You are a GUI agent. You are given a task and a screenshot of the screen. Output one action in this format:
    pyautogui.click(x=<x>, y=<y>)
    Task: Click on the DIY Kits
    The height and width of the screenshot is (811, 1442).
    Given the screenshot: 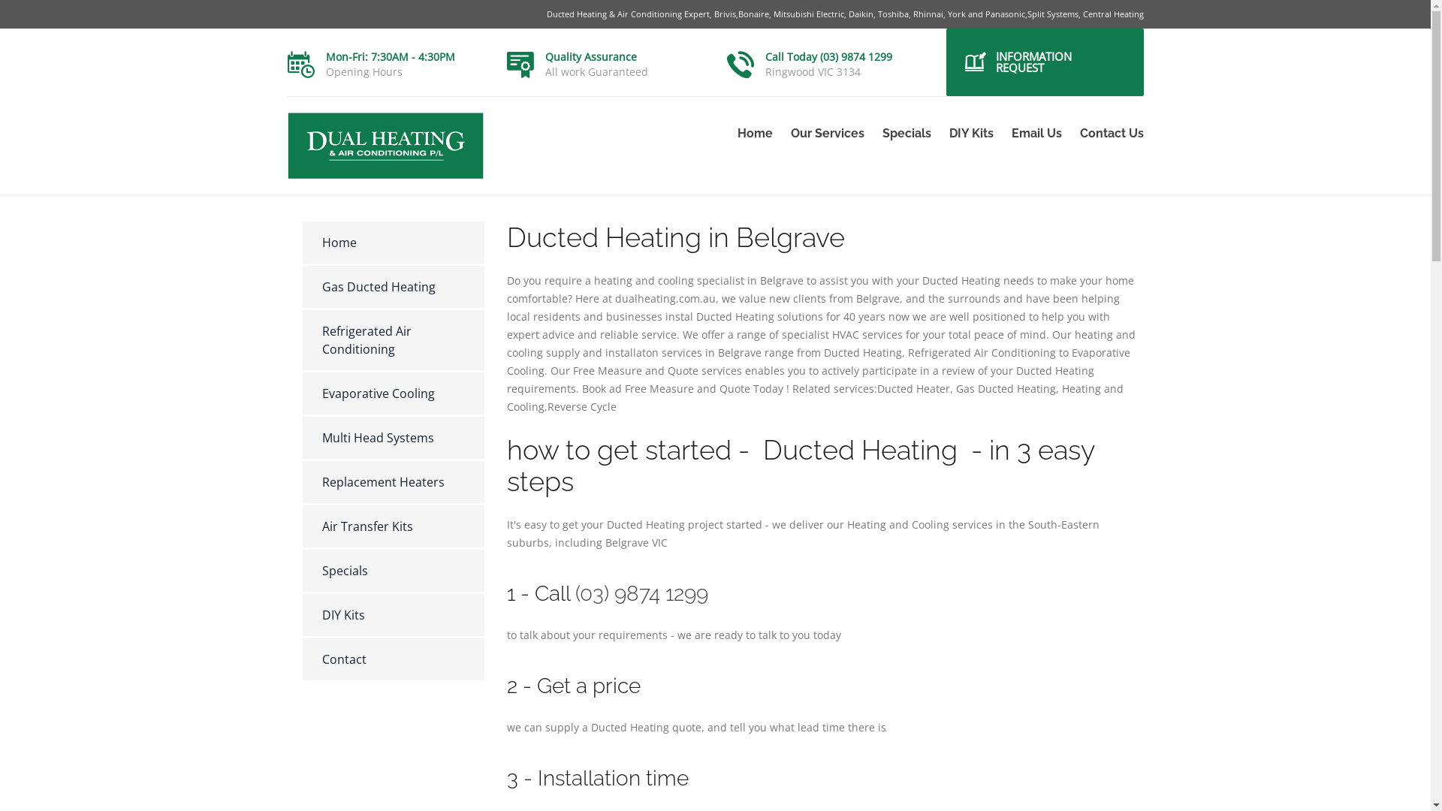 What is the action you would take?
    pyautogui.click(x=394, y=615)
    